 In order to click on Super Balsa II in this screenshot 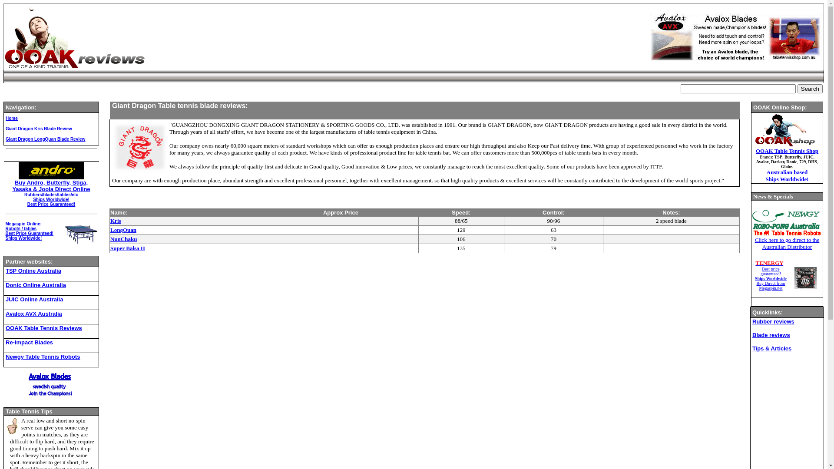, I will do `click(128, 248)`.